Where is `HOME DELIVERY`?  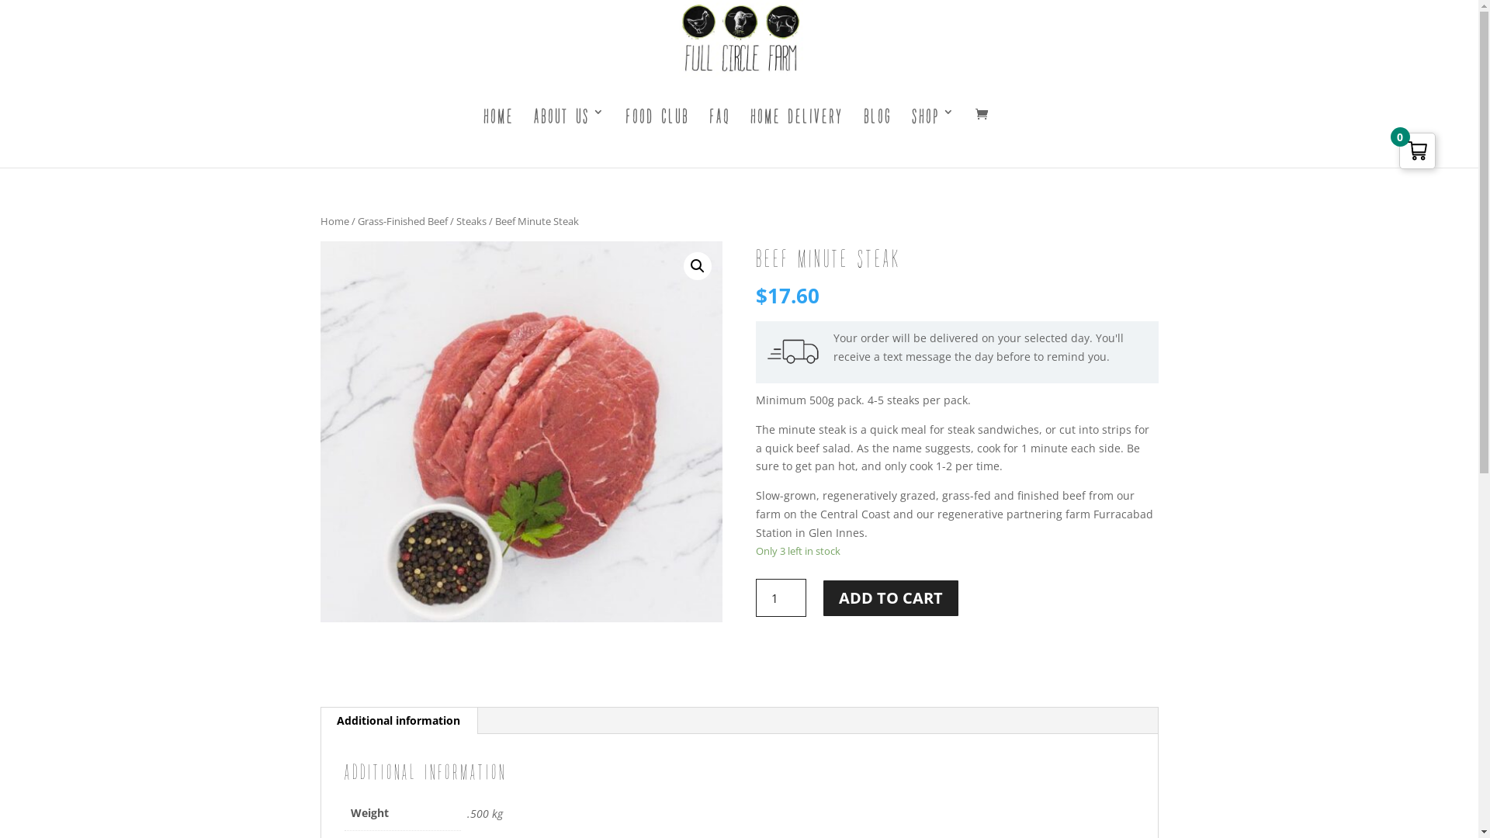 HOME DELIVERY is located at coordinates (796, 135).